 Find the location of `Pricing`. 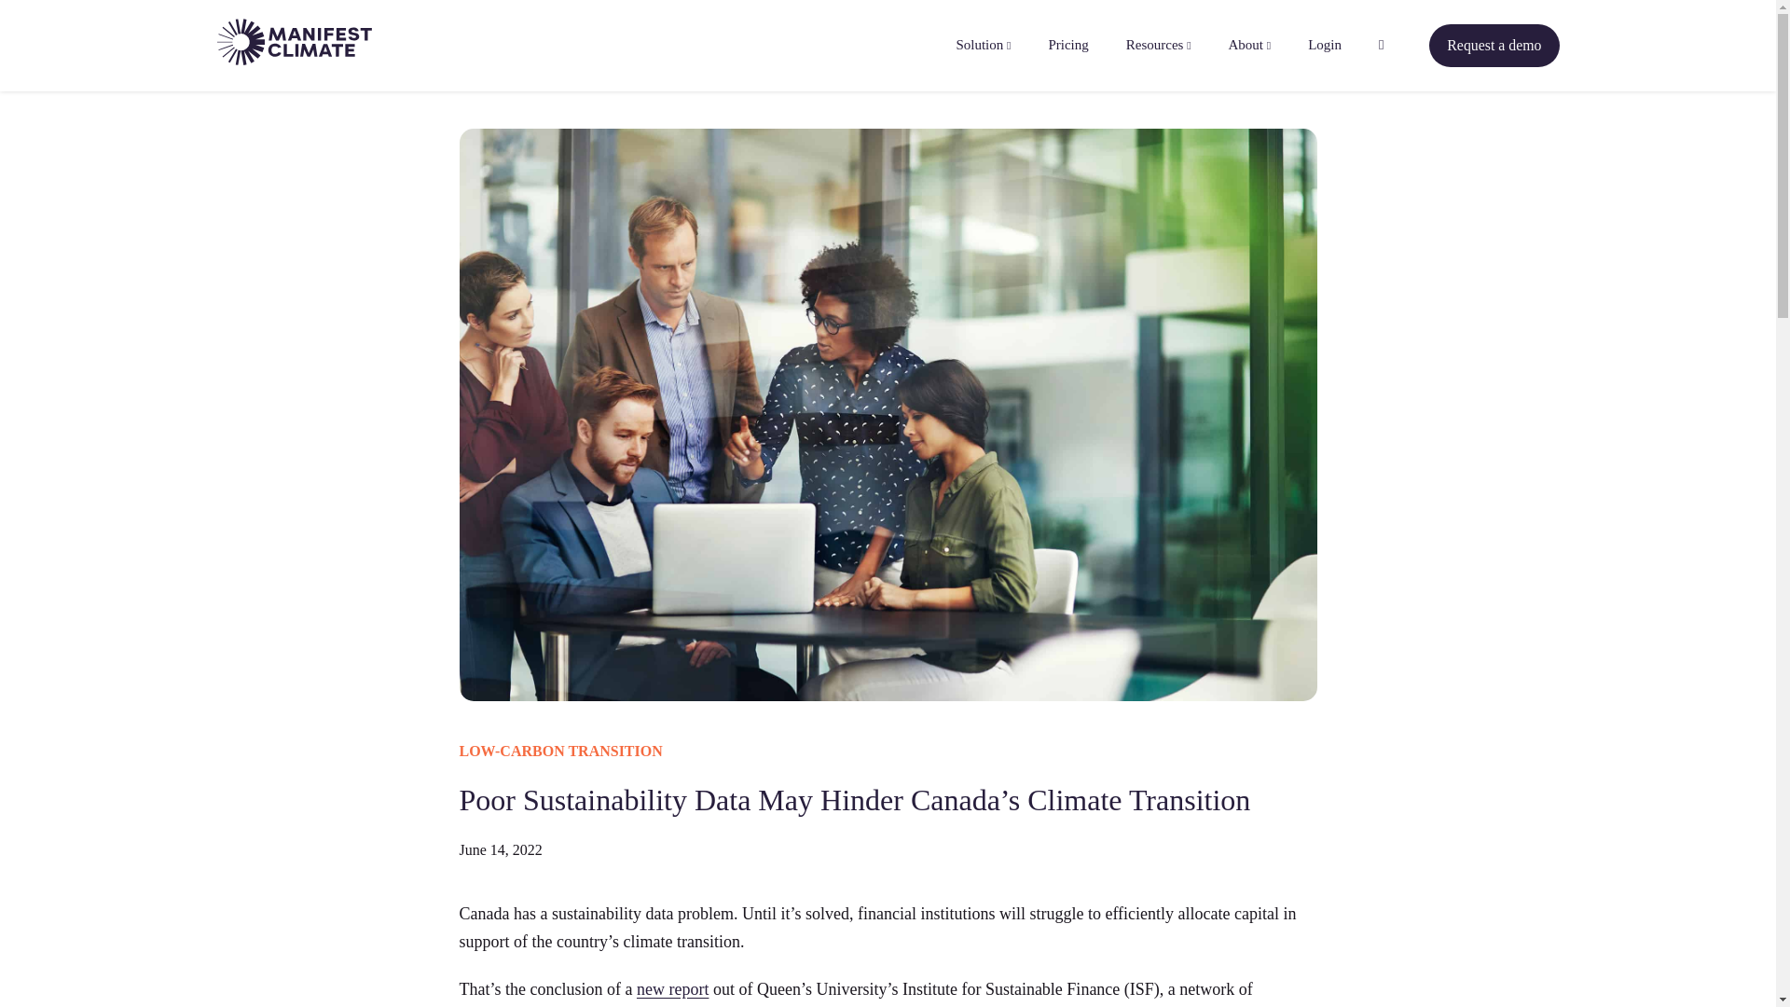

Pricing is located at coordinates (1067, 45).